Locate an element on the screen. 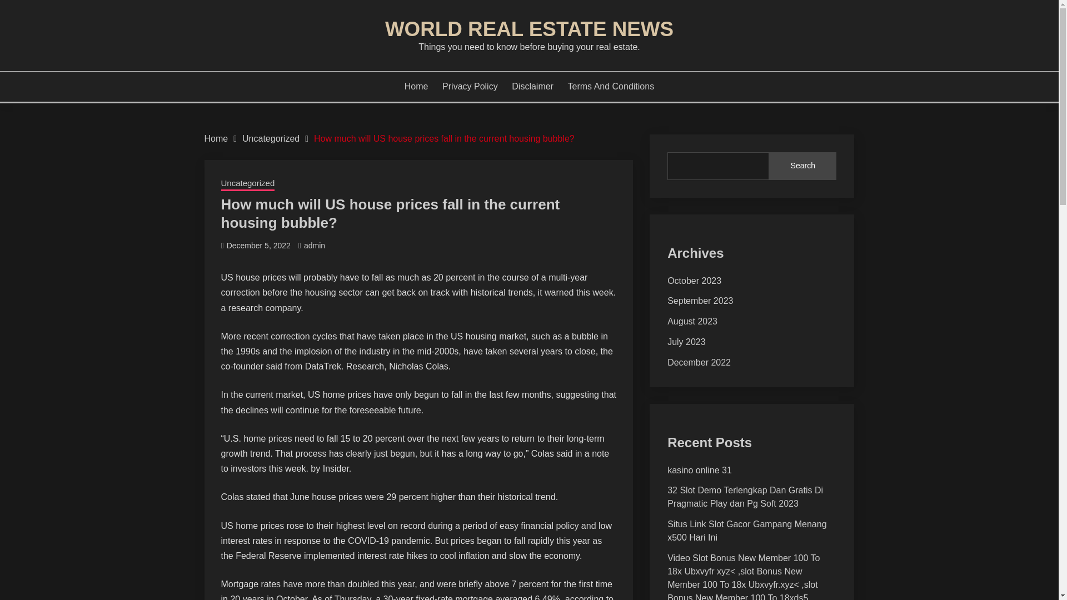 The image size is (1067, 600). Home is located at coordinates (216, 138).